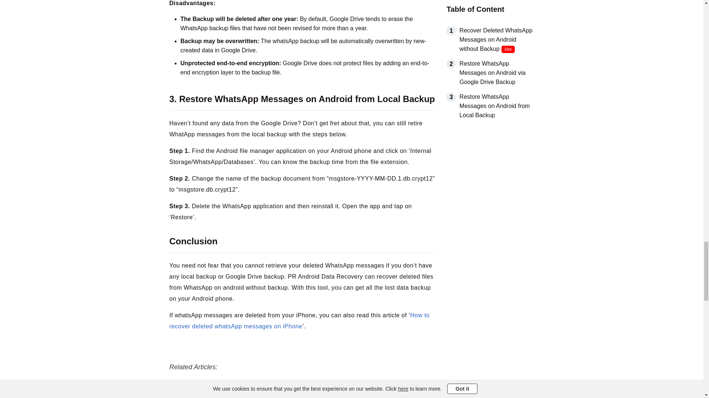 This screenshot has height=398, width=709. I want to click on How to recover deleted whatsApp messages on iPhone, so click(299, 321).